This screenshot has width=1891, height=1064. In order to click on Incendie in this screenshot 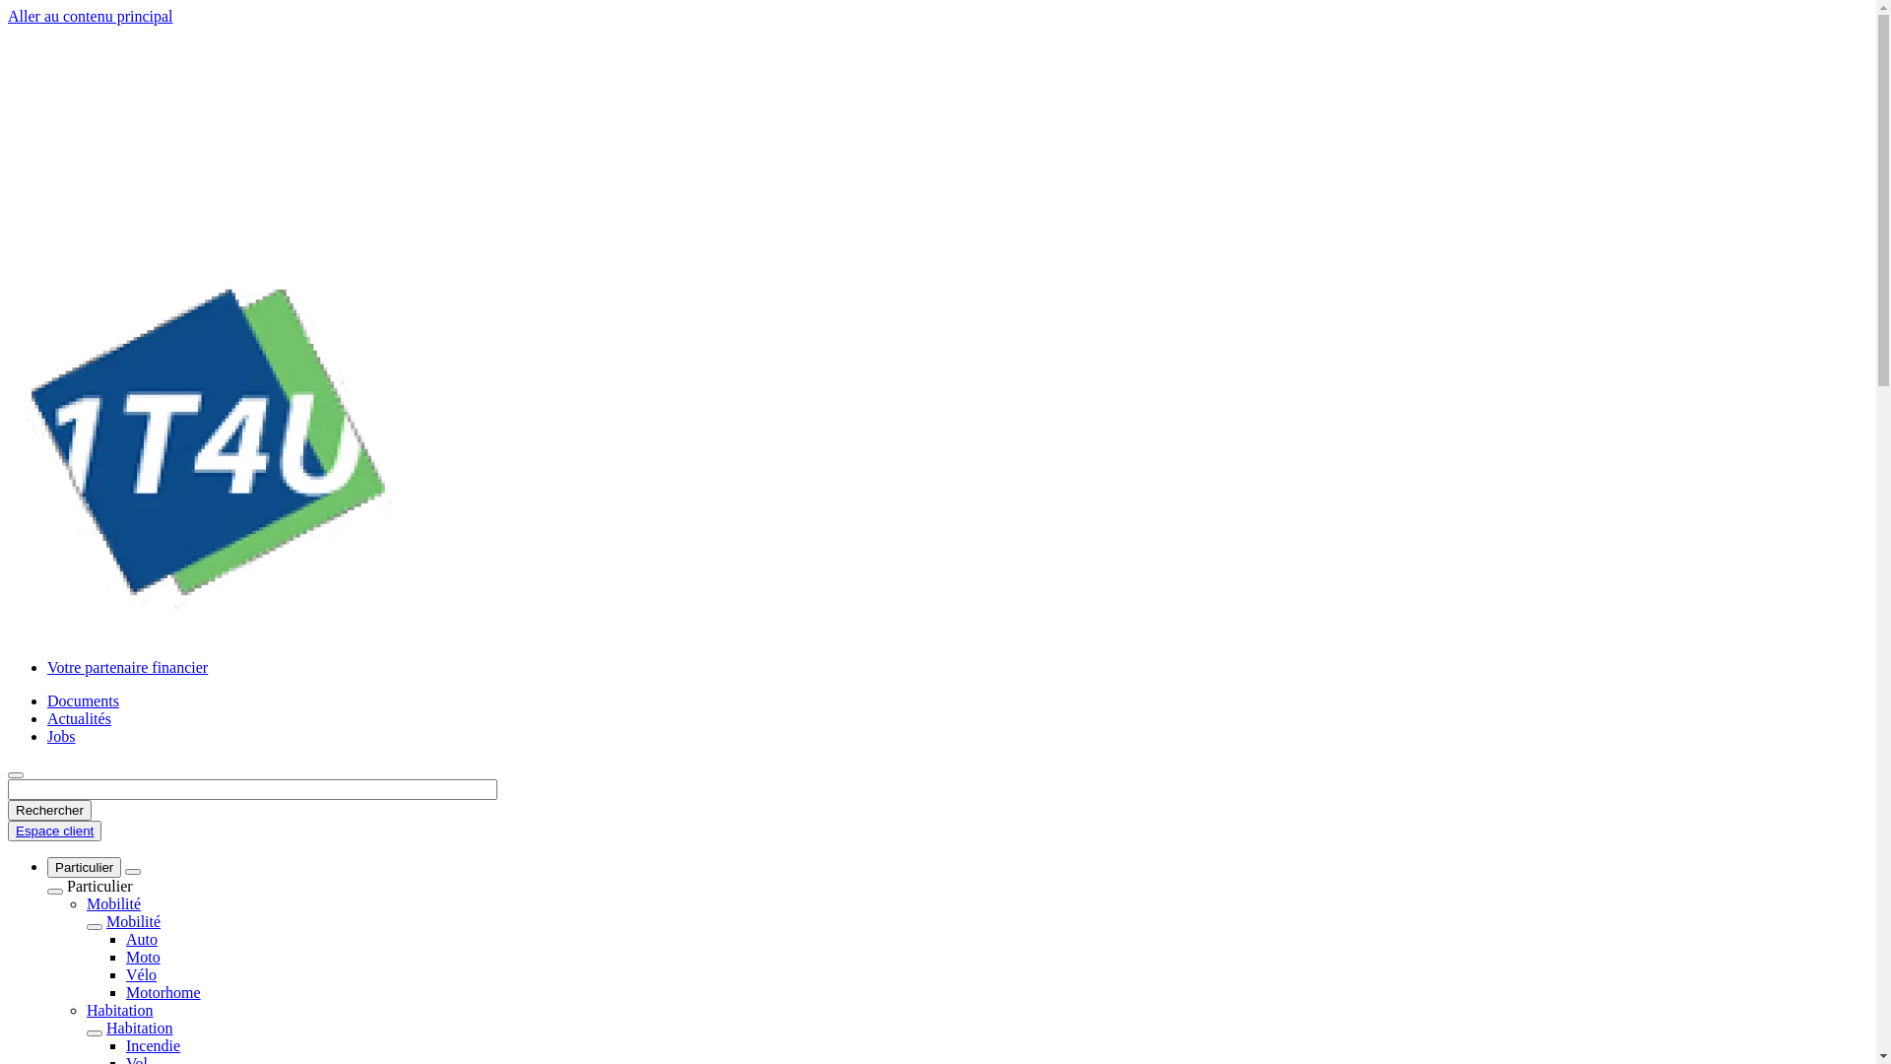, I will do `click(154, 1046)`.